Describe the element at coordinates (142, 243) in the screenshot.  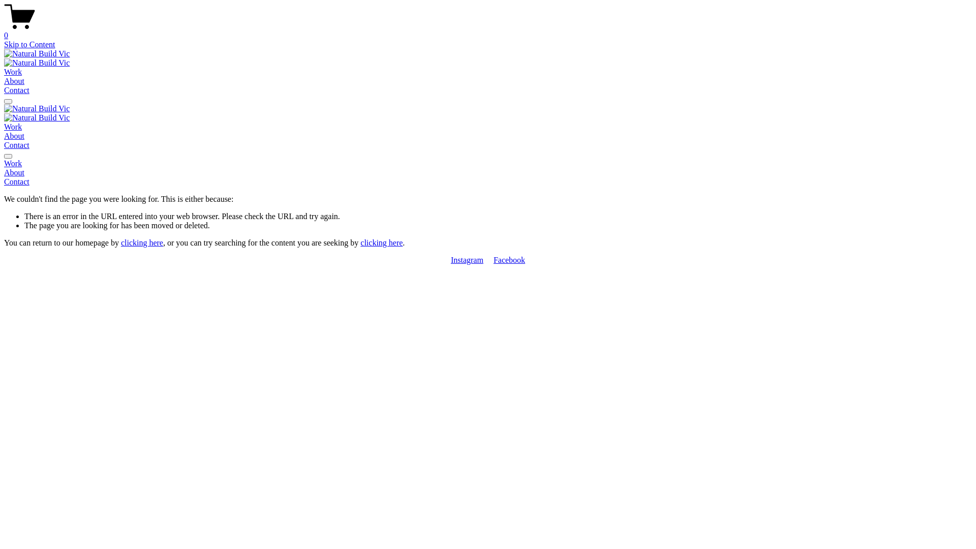
I see `clicking here` at that location.